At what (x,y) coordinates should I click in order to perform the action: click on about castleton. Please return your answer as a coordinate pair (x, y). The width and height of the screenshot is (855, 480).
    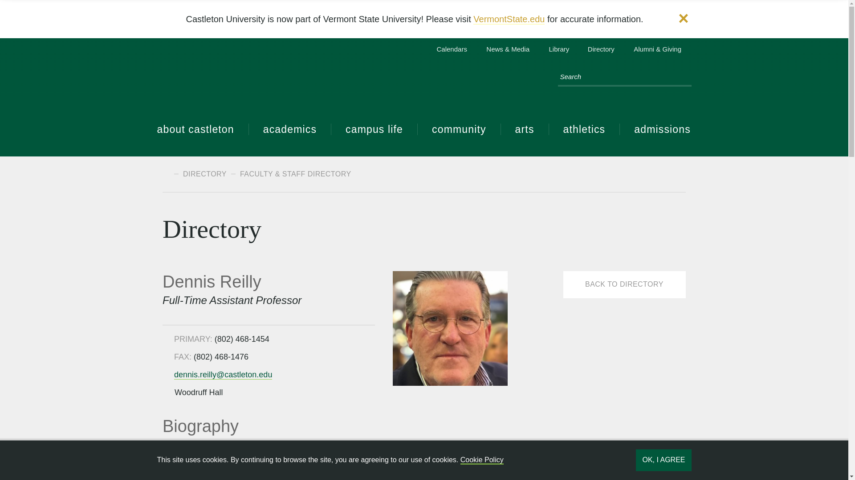
    Looking at the image, I should click on (202, 129).